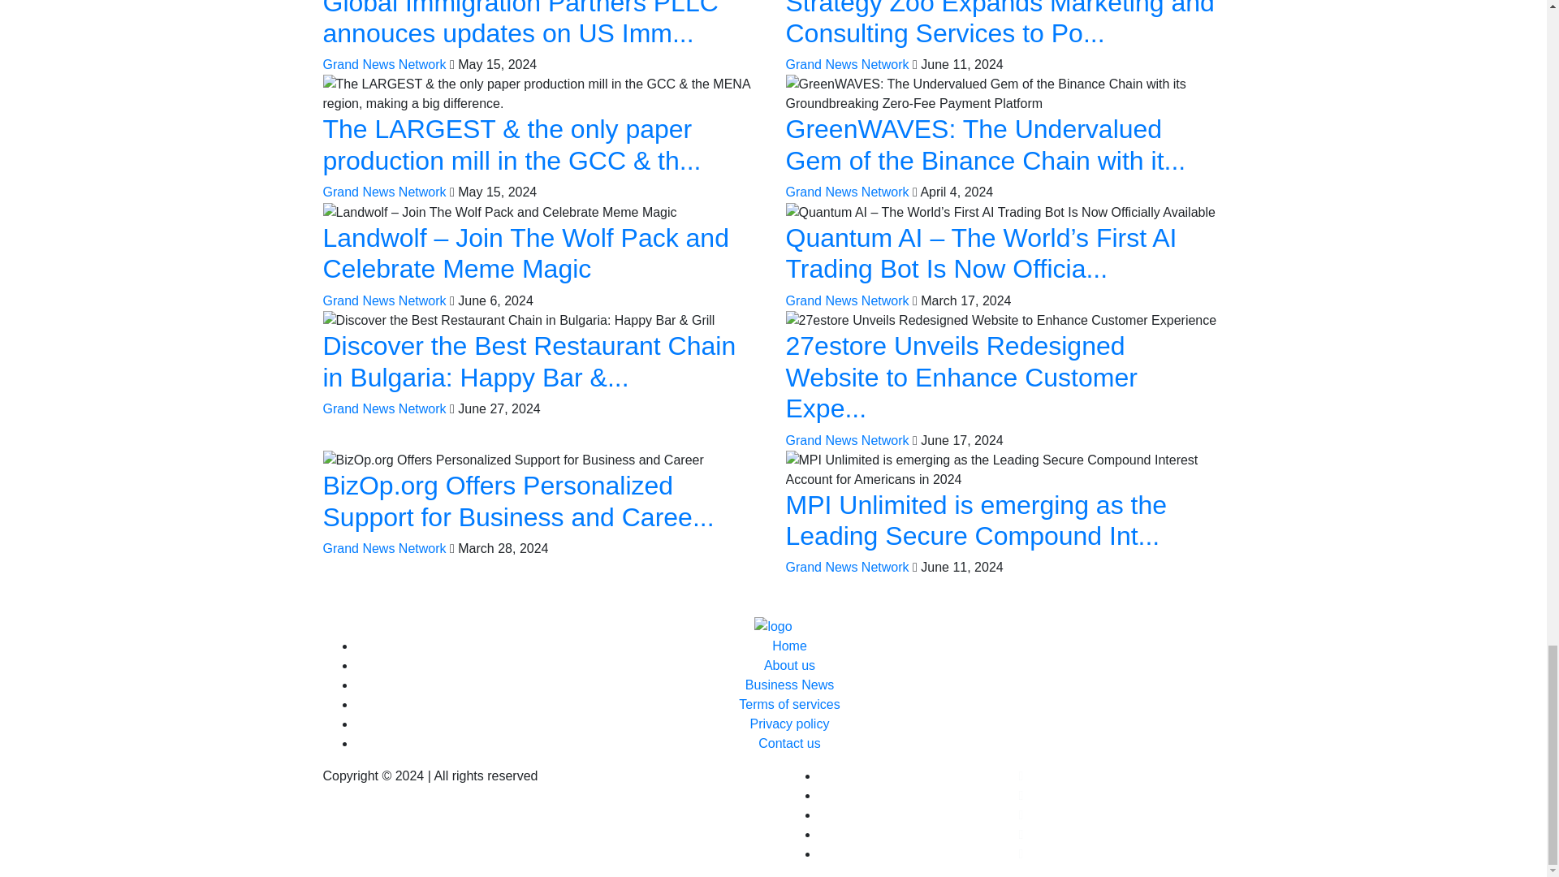 This screenshot has height=877, width=1559. What do you see at coordinates (384, 408) in the screenshot?
I see `Grand News Network` at bounding box center [384, 408].